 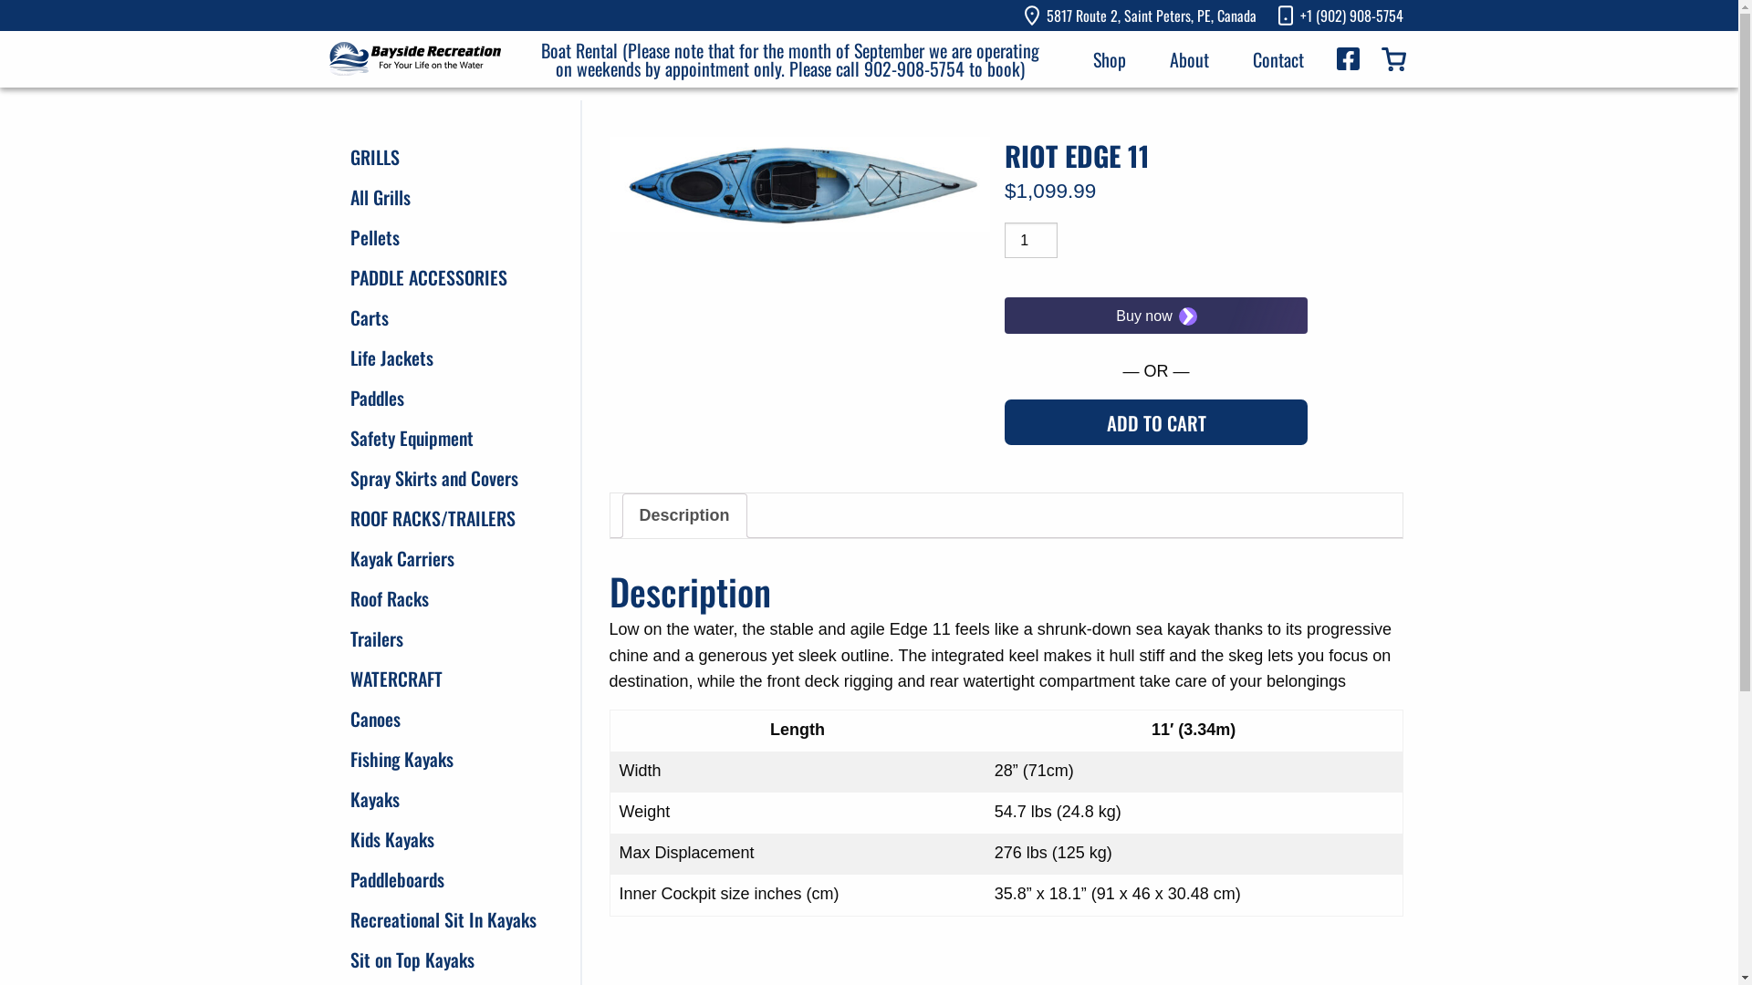 I want to click on Pellets, so click(x=375, y=237).